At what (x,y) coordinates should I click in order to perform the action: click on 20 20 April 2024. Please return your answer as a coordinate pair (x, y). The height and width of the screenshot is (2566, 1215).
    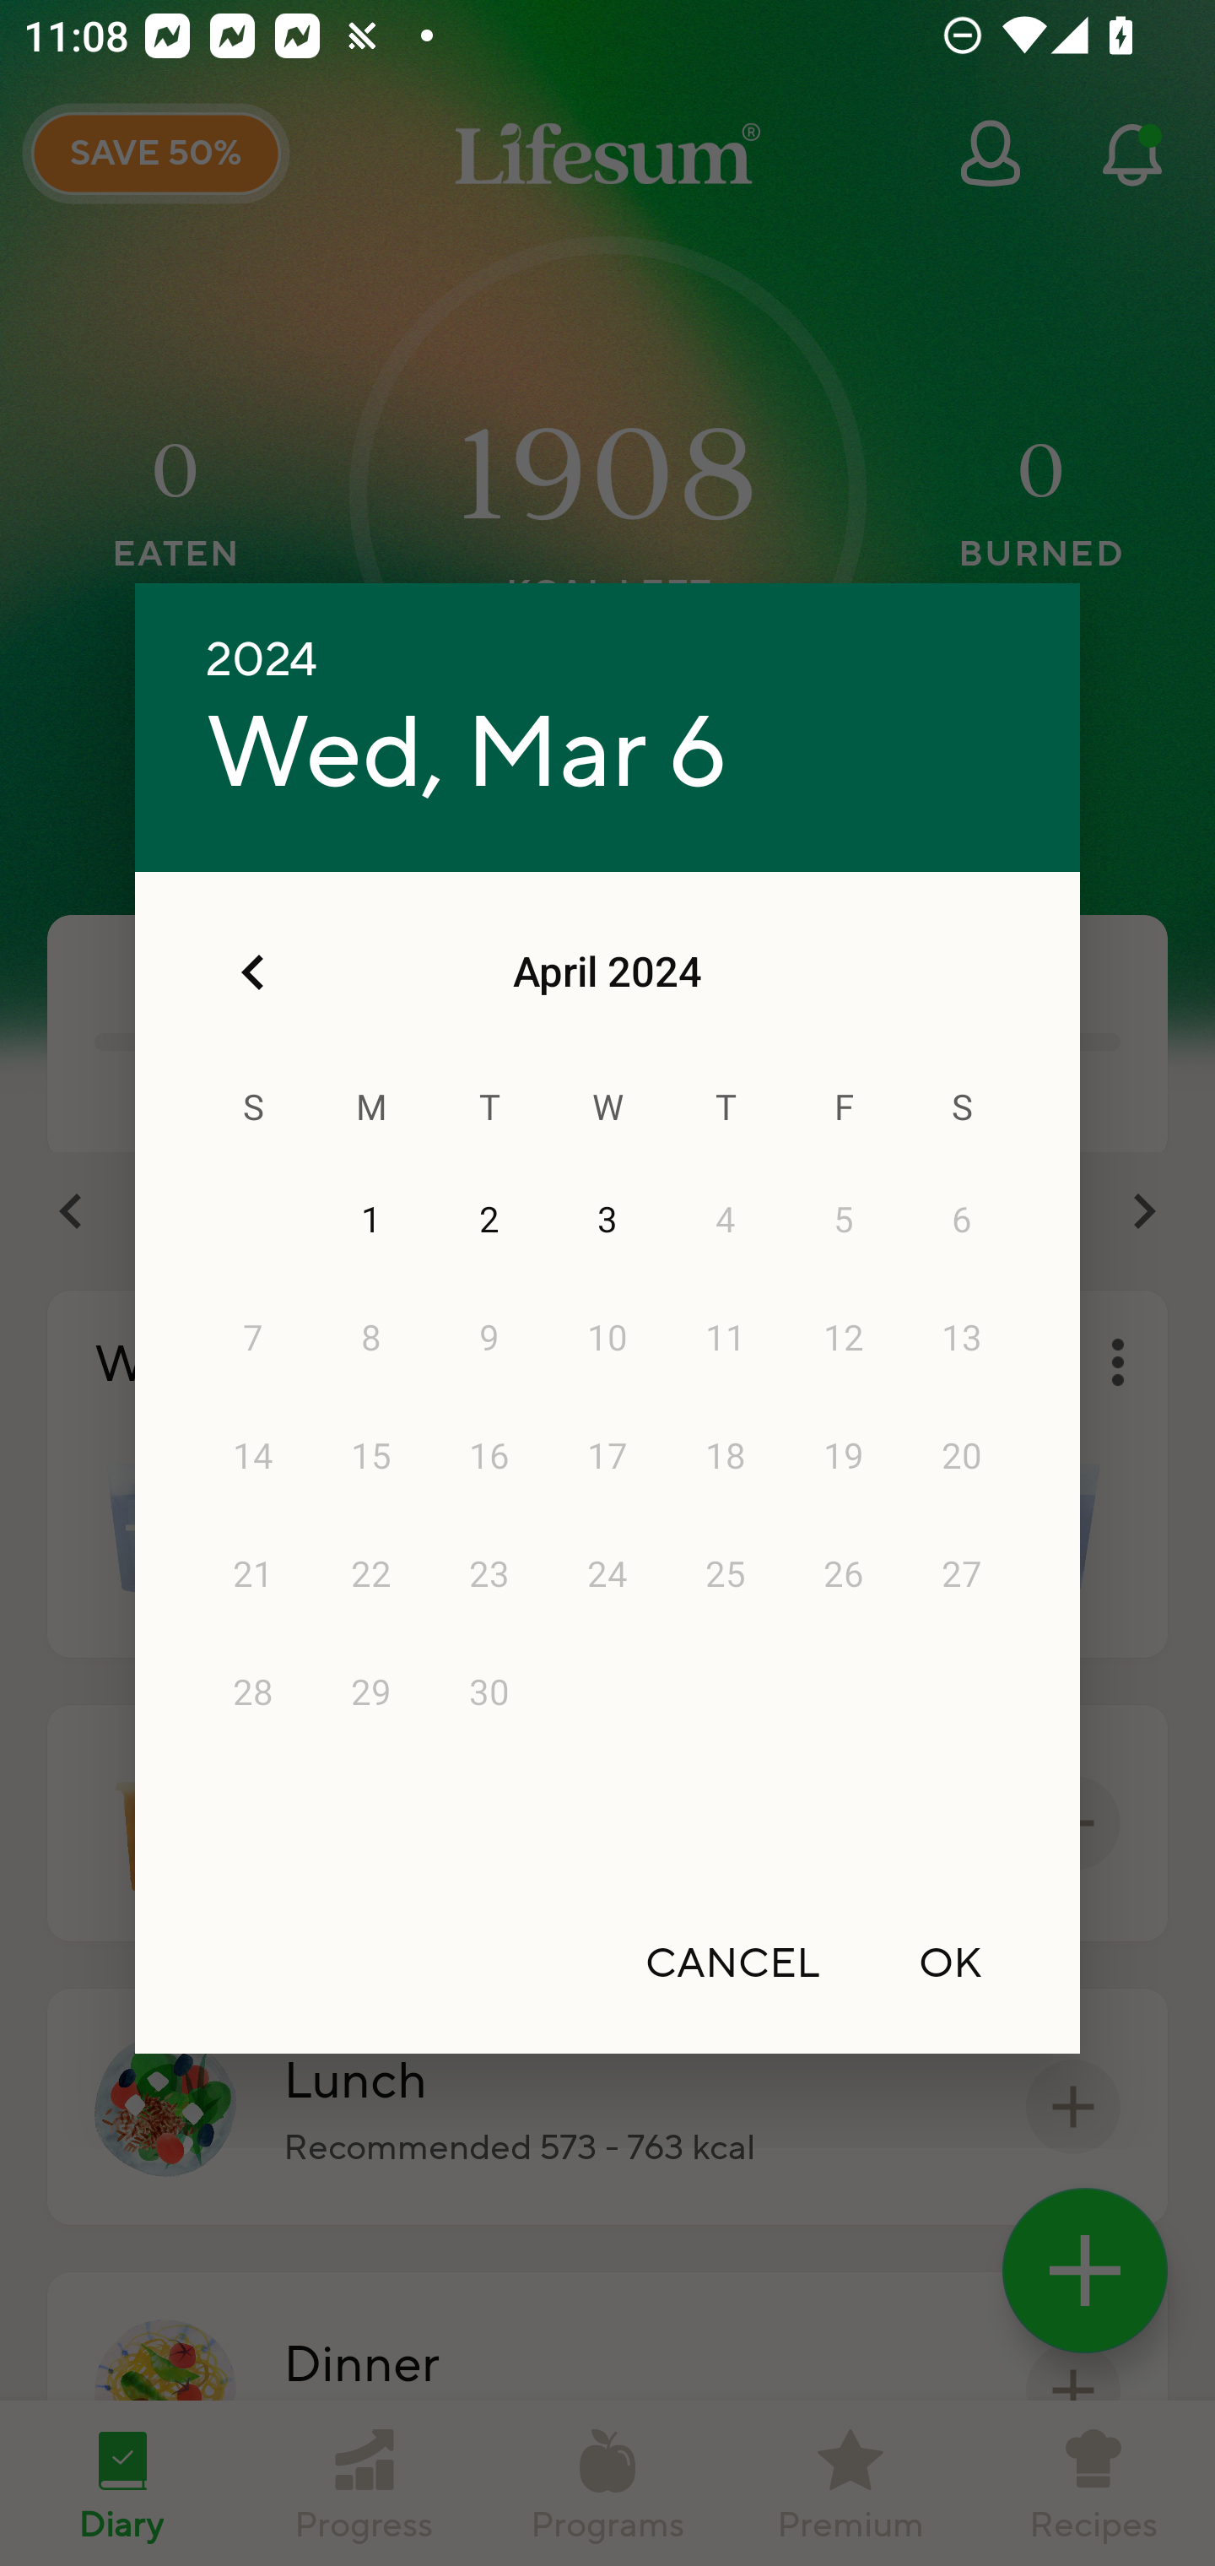
    Looking at the image, I should click on (961, 1457).